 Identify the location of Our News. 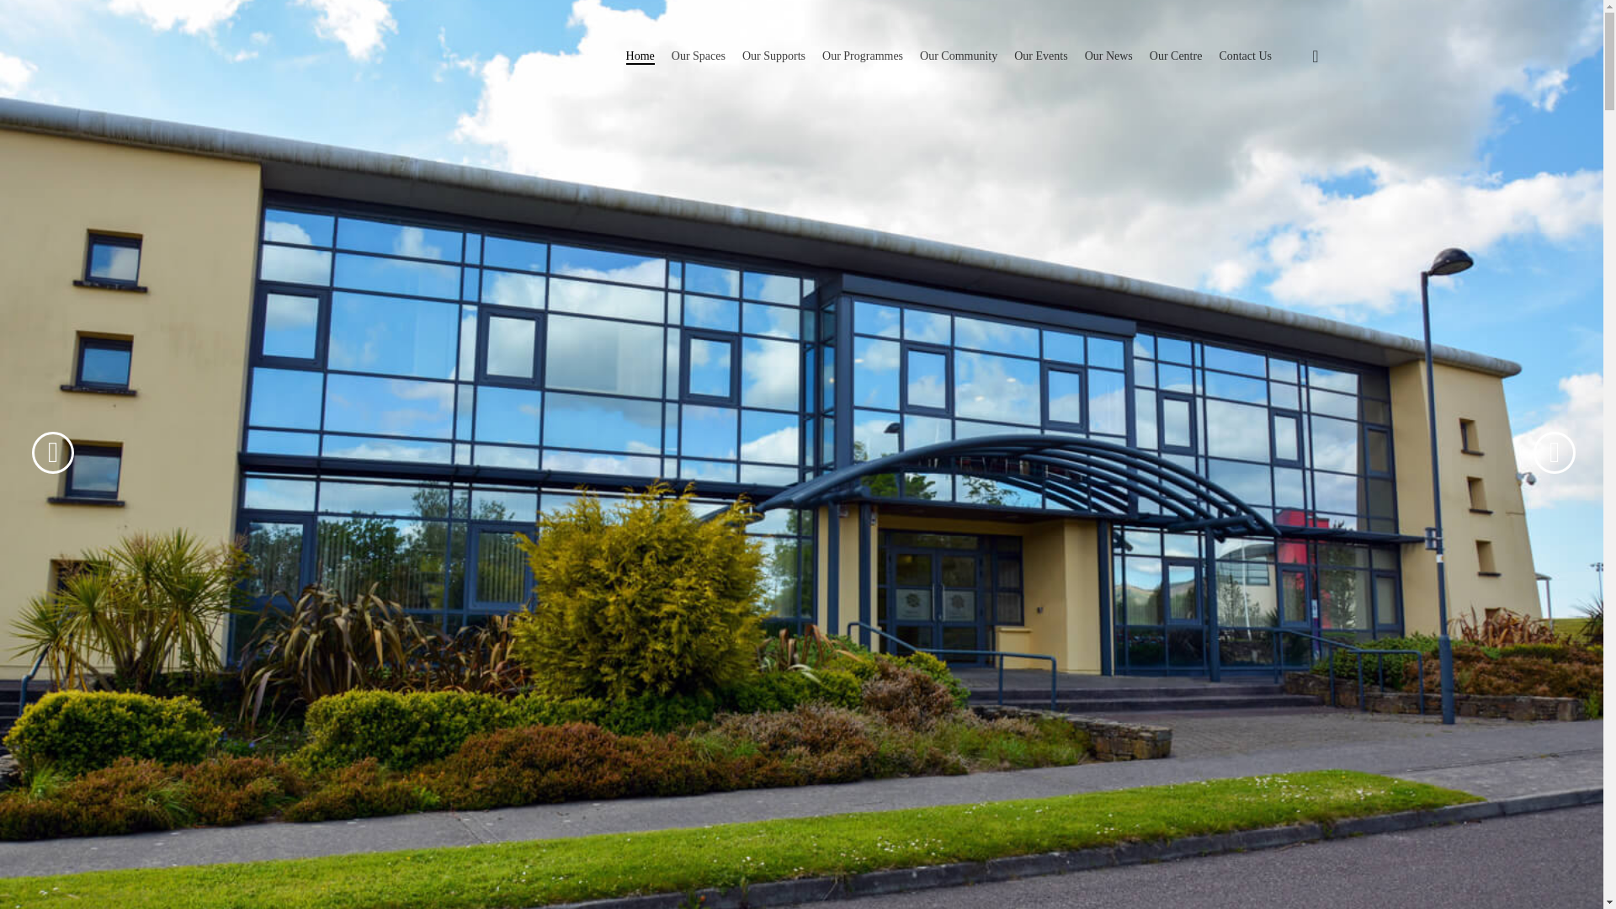
(1108, 56).